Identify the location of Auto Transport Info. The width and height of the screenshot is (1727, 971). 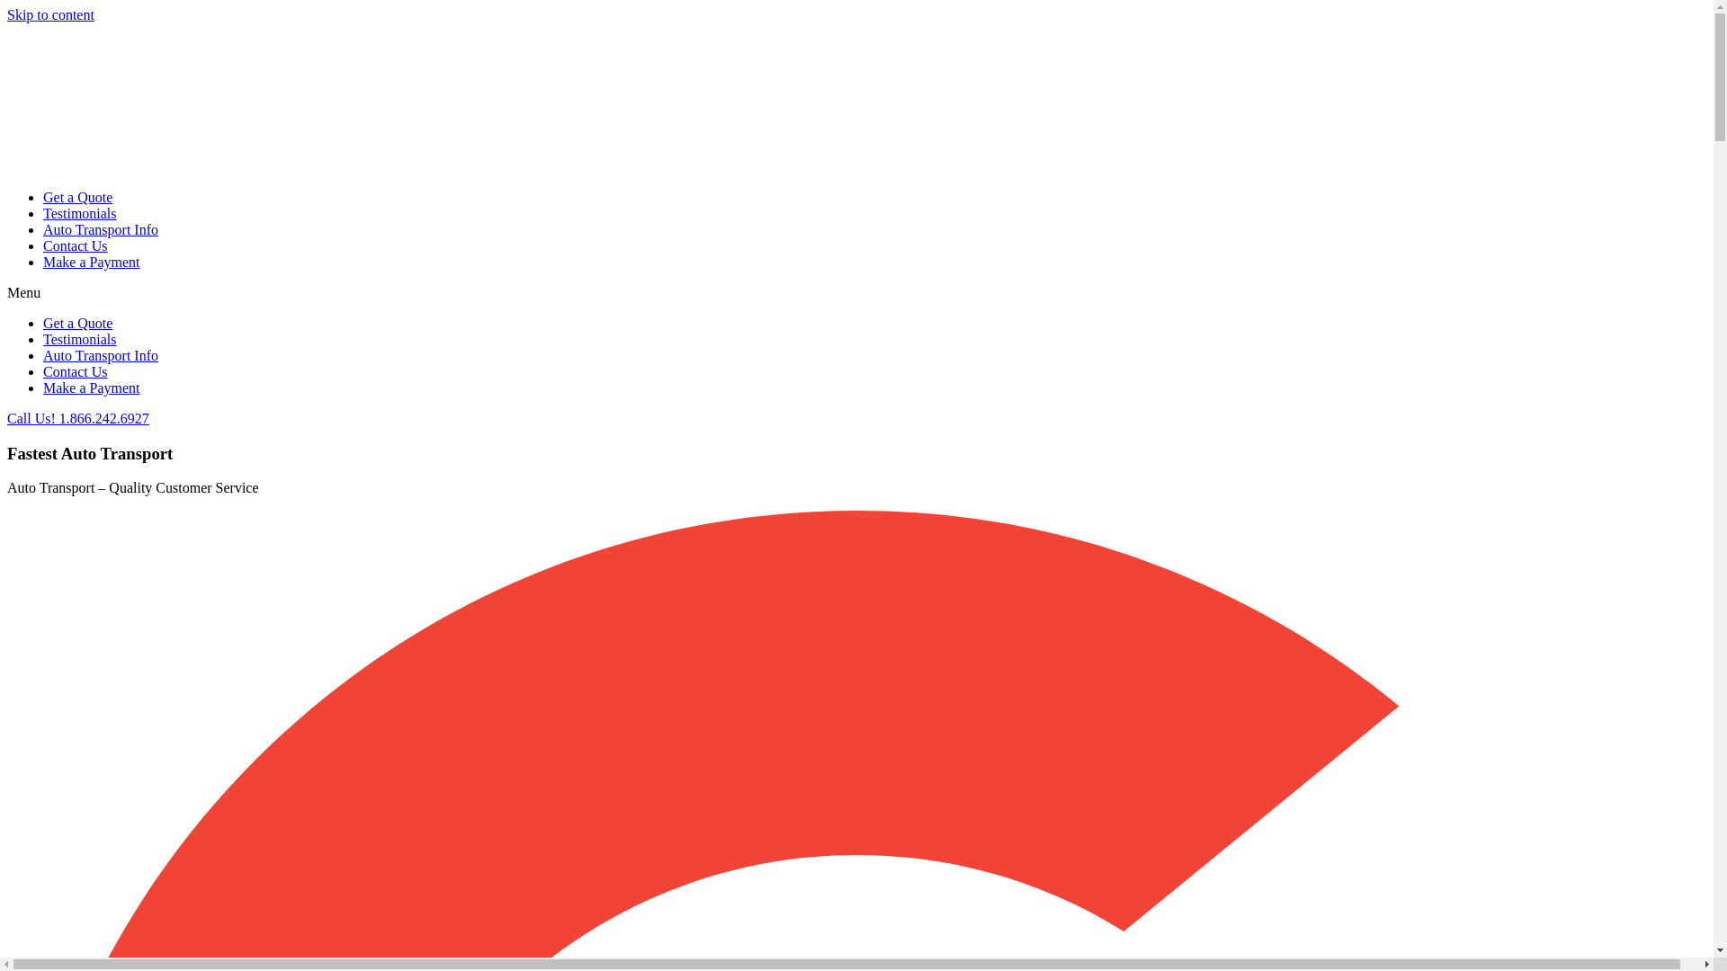
(101, 229).